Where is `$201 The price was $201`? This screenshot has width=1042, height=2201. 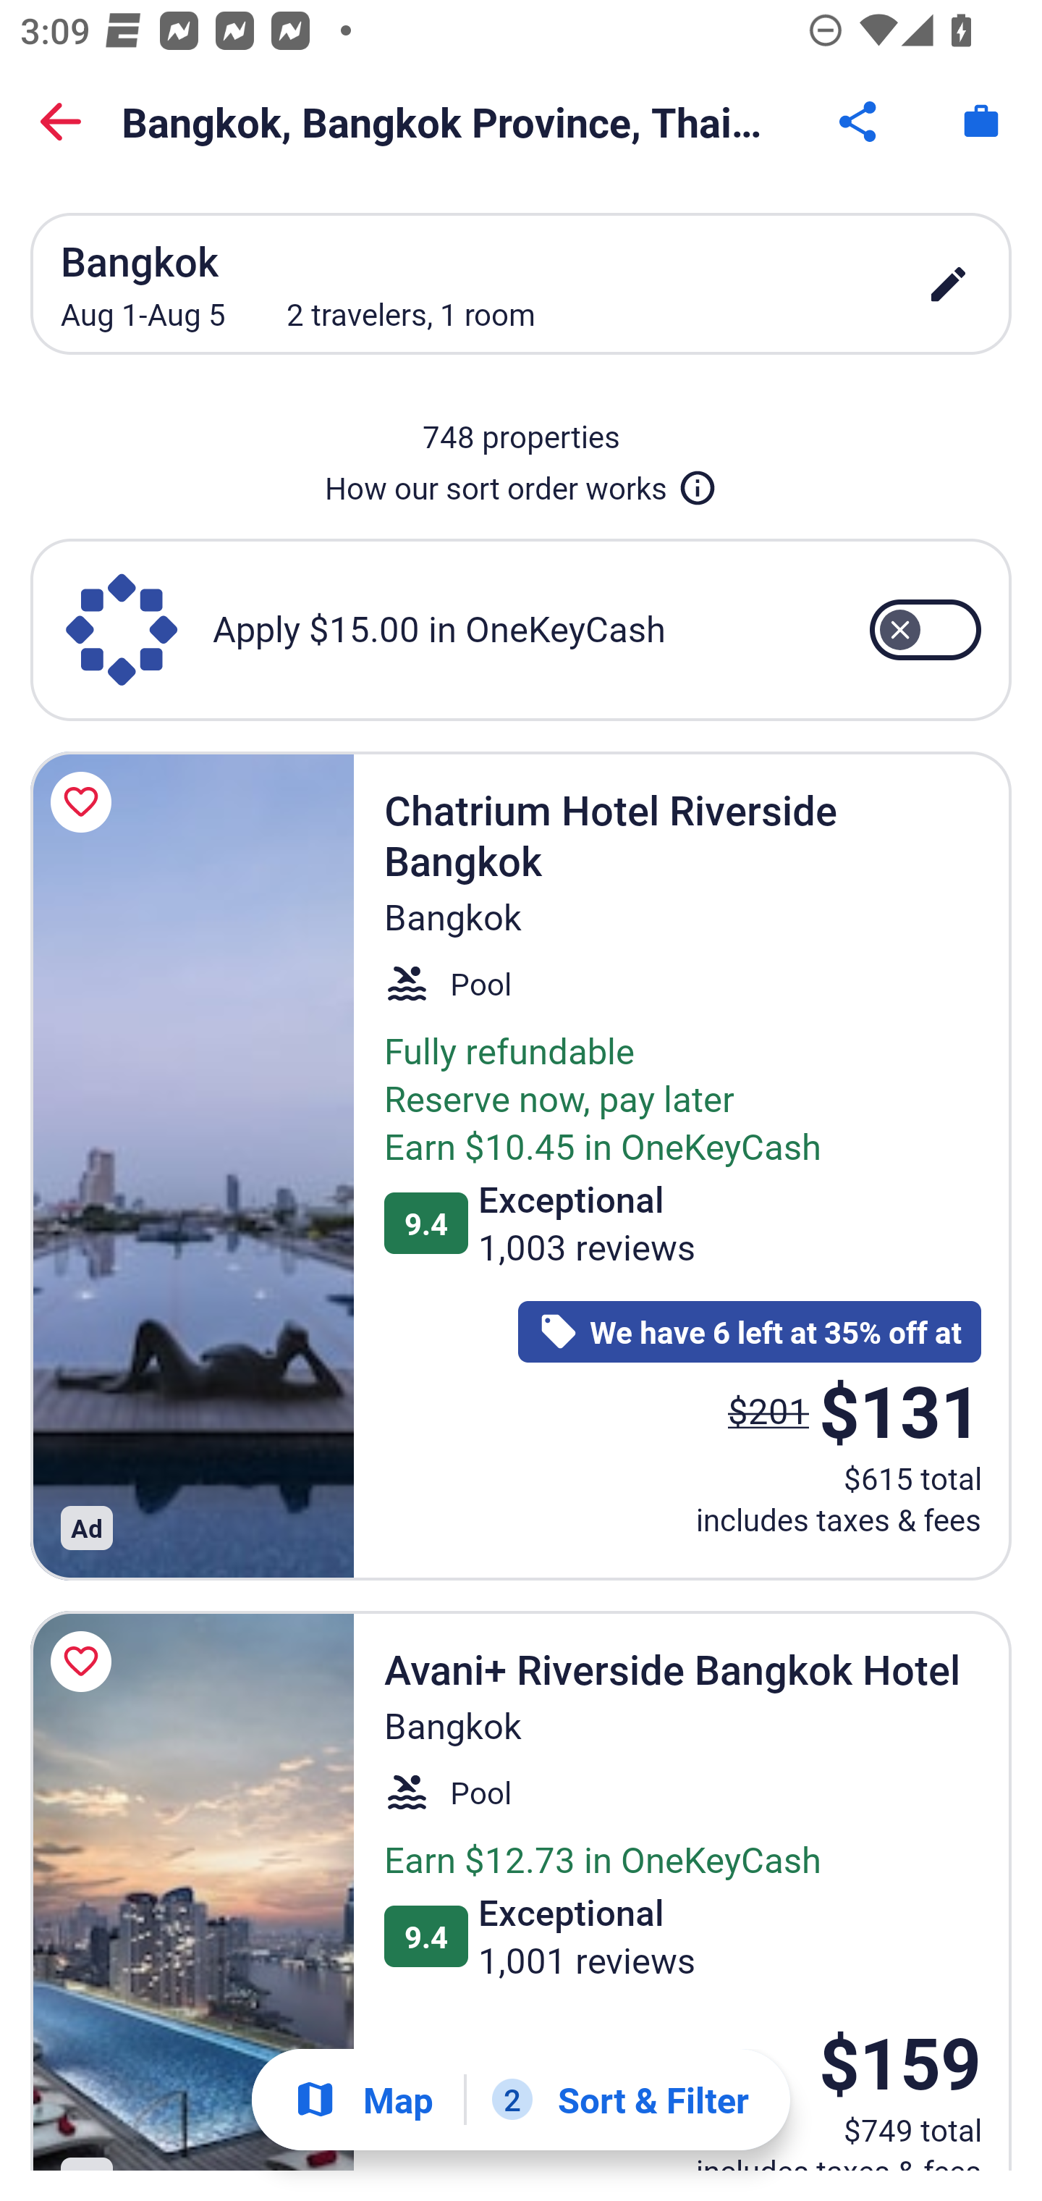
$201 The price was $201 is located at coordinates (768, 1409).